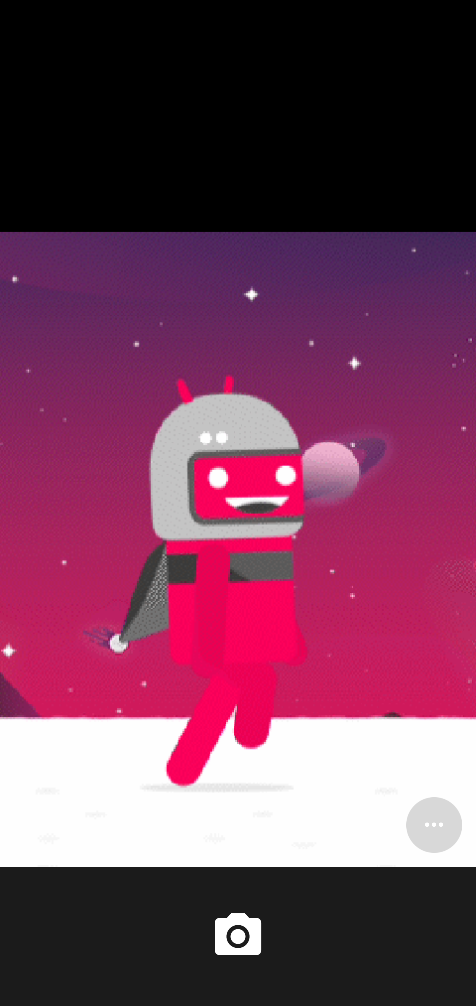 The image size is (476, 1006). Describe the element at coordinates (238, 937) in the screenshot. I see `Shutter` at that location.